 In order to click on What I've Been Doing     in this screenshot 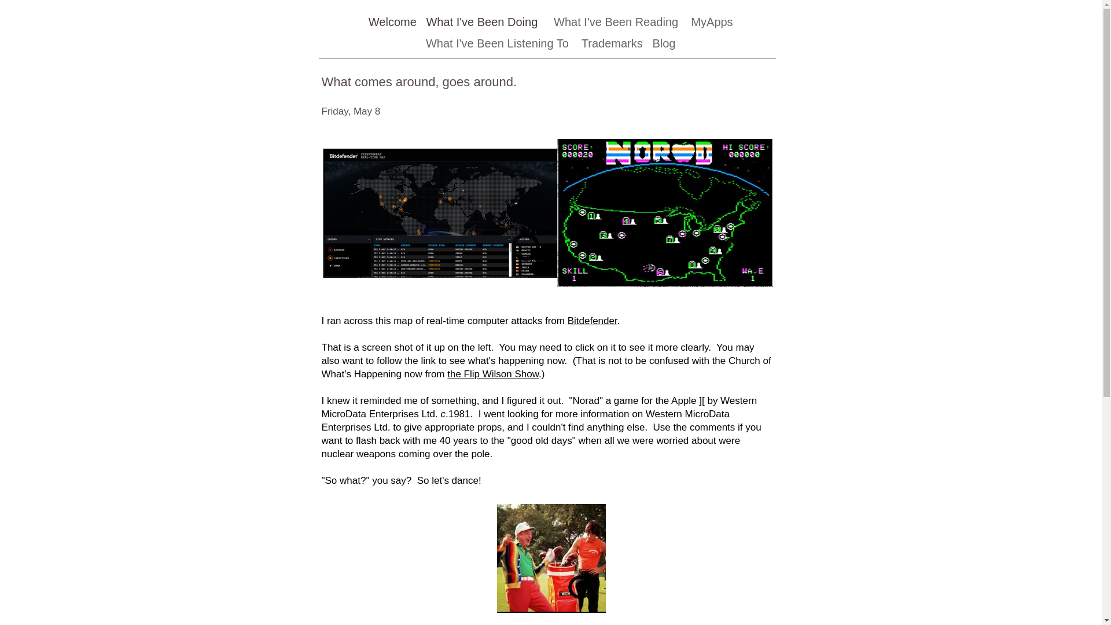, I will do `click(487, 22)`.